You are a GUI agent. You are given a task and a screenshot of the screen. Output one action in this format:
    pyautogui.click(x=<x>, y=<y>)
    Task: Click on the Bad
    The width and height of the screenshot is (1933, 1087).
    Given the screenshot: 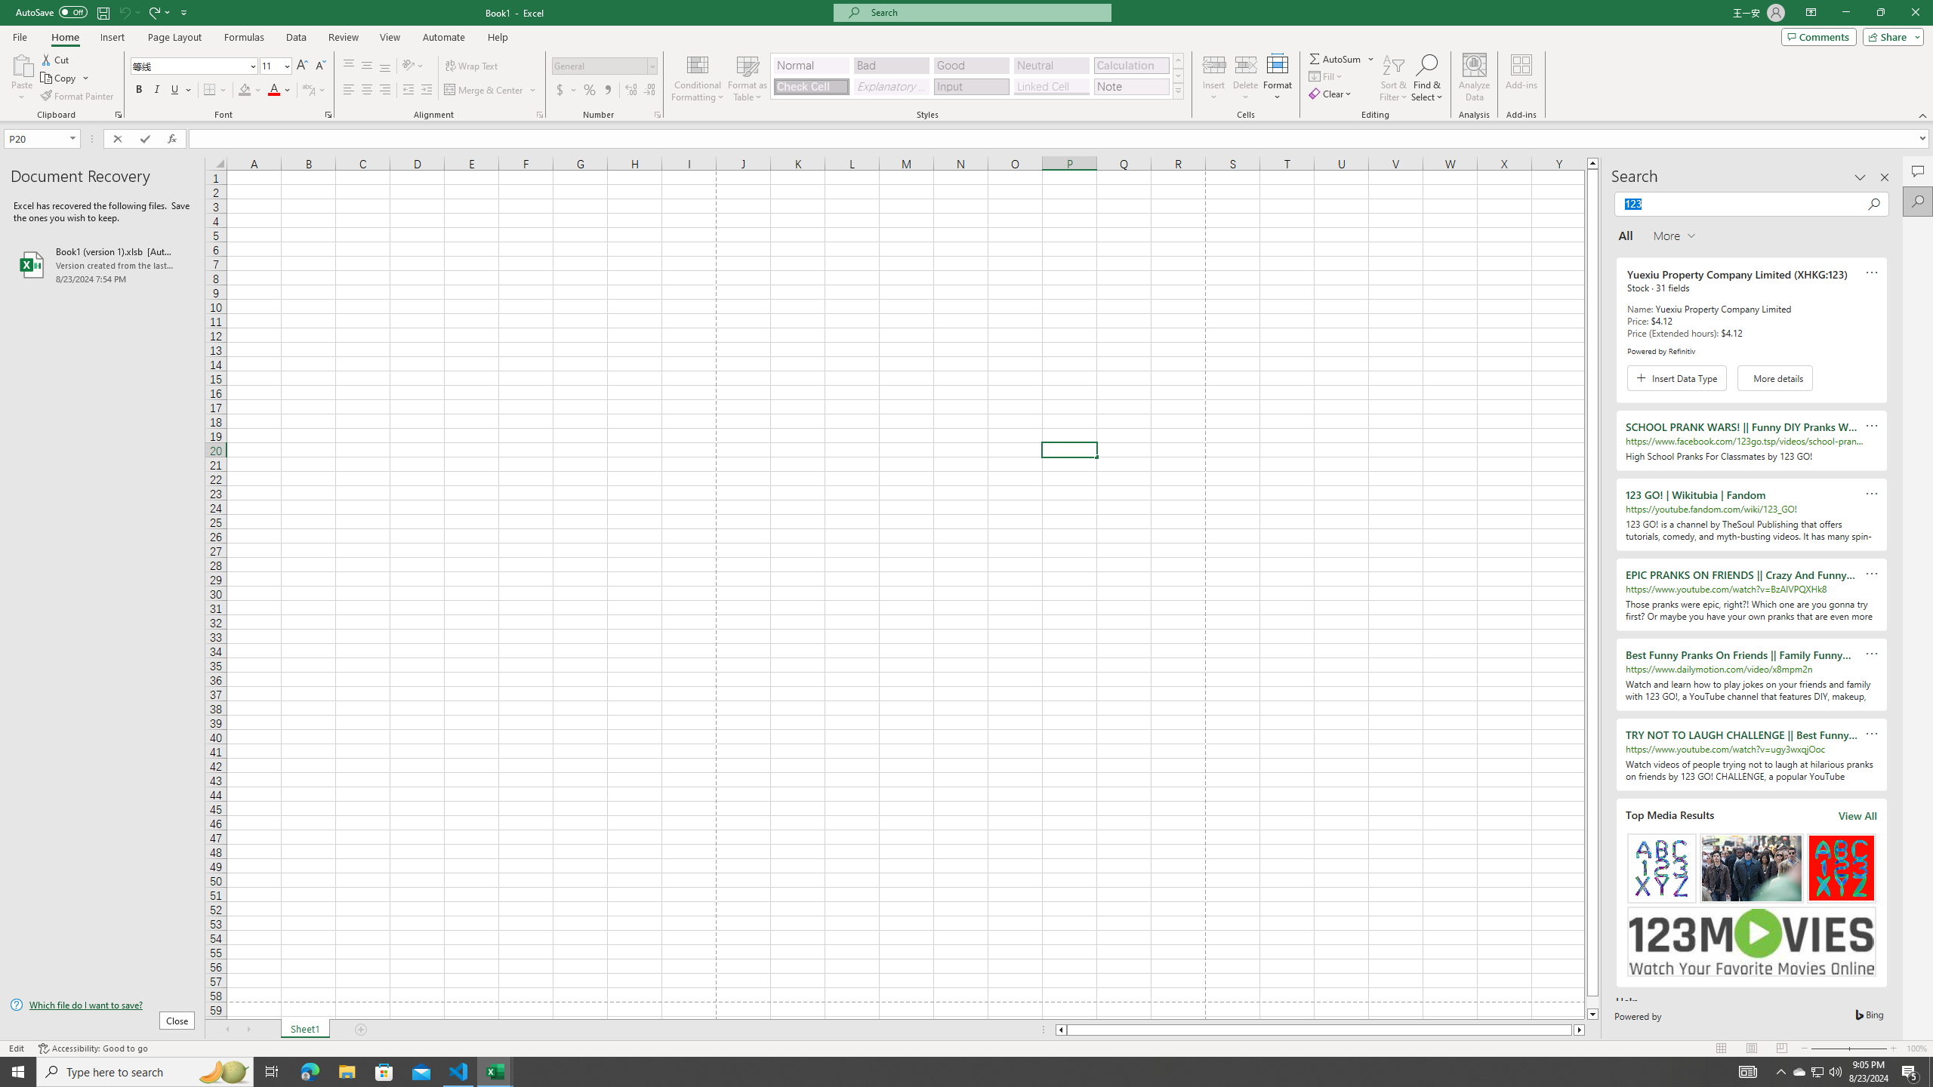 What is the action you would take?
    pyautogui.click(x=891, y=65)
    